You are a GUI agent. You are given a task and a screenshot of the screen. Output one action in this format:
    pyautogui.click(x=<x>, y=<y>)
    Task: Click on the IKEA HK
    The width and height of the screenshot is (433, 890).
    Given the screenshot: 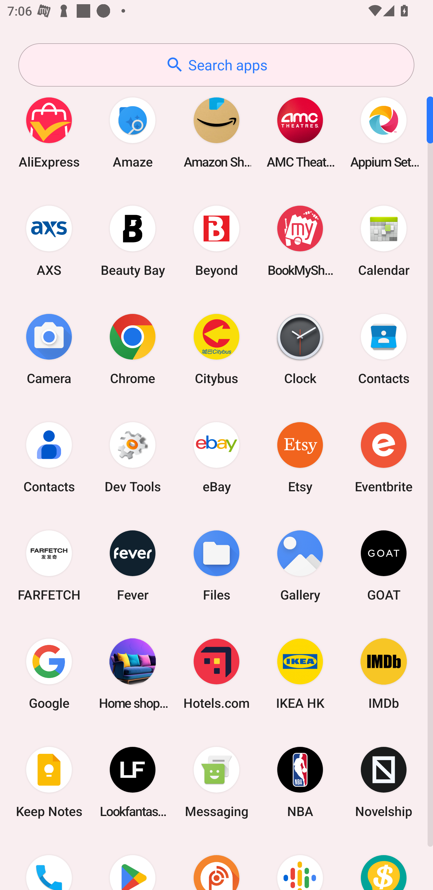 What is the action you would take?
    pyautogui.click(x=300, y=674)
    